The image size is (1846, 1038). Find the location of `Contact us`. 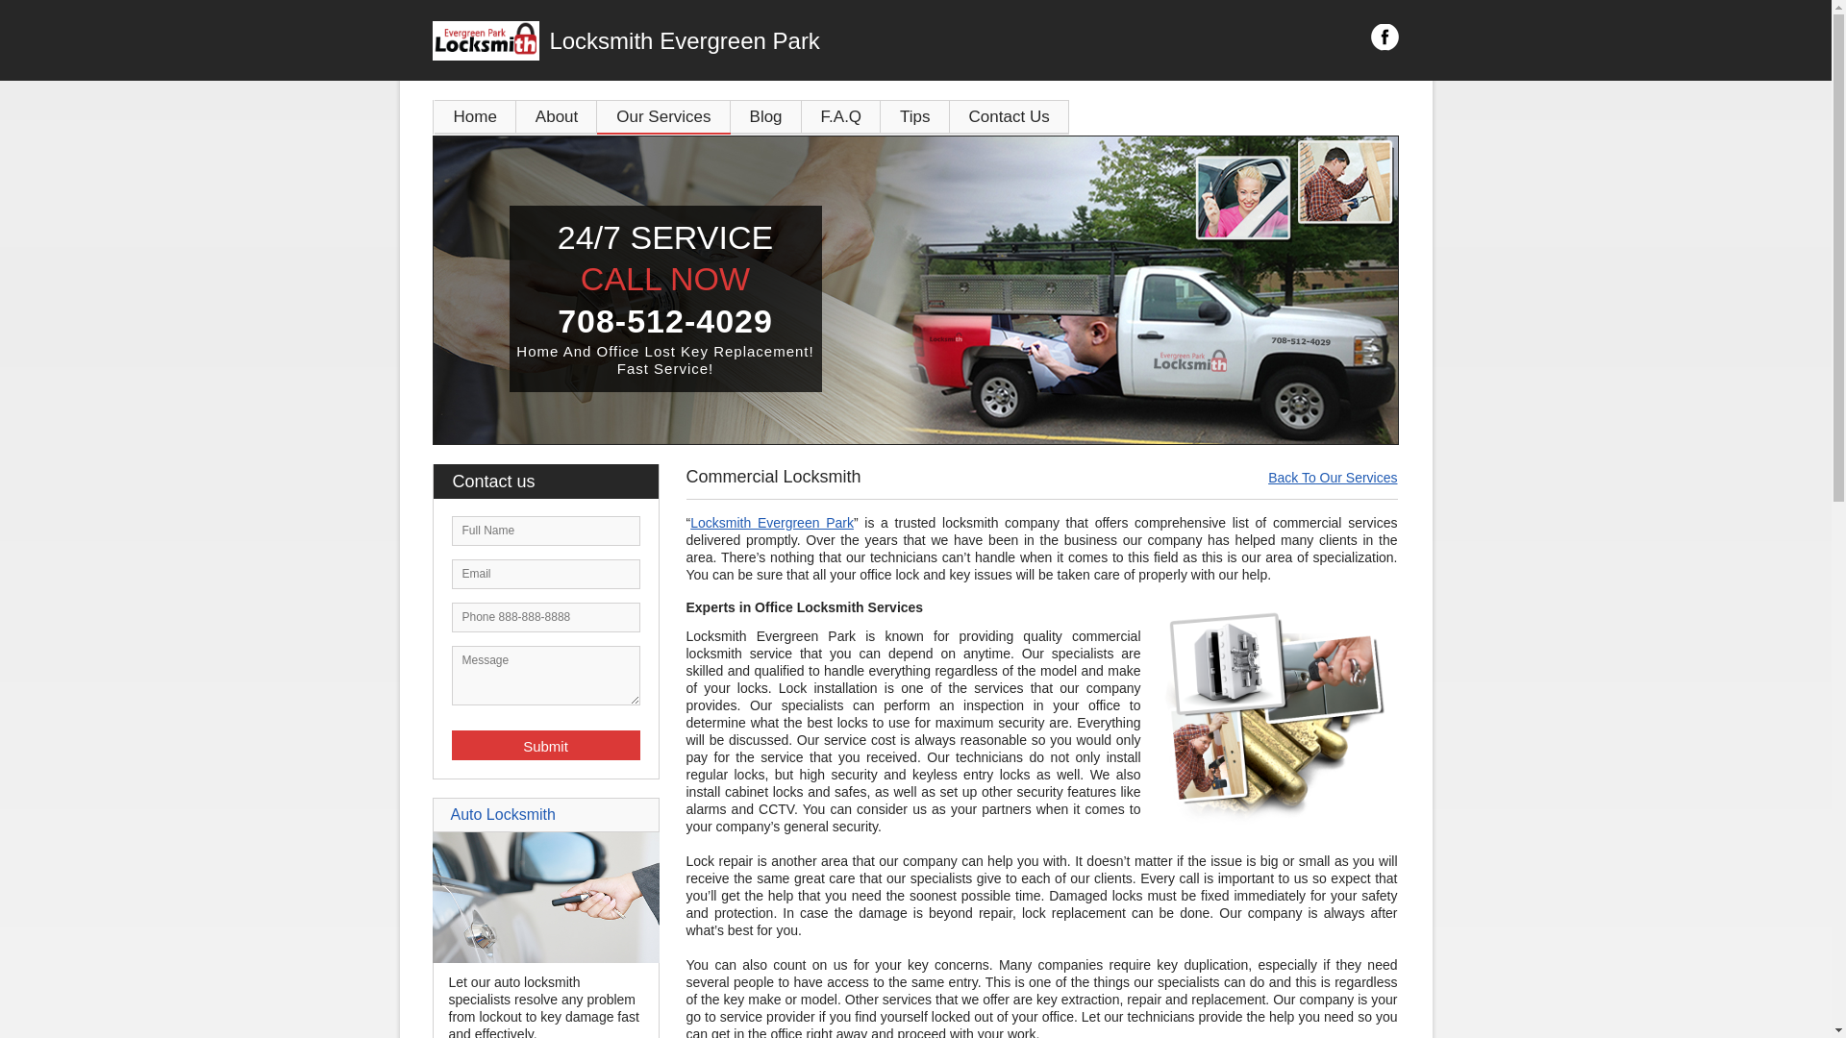

Contact us is located at coordinates (555, 482).